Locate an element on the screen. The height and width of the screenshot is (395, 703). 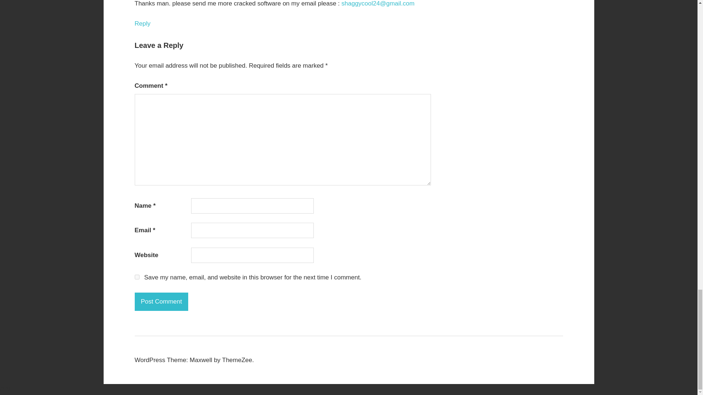
Reply is located at coordinates (142, 23).